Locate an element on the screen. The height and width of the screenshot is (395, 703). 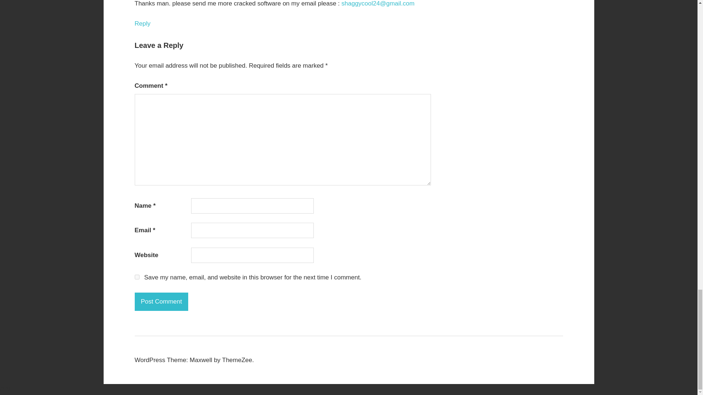
Reply is located at coordinates (142, 23).